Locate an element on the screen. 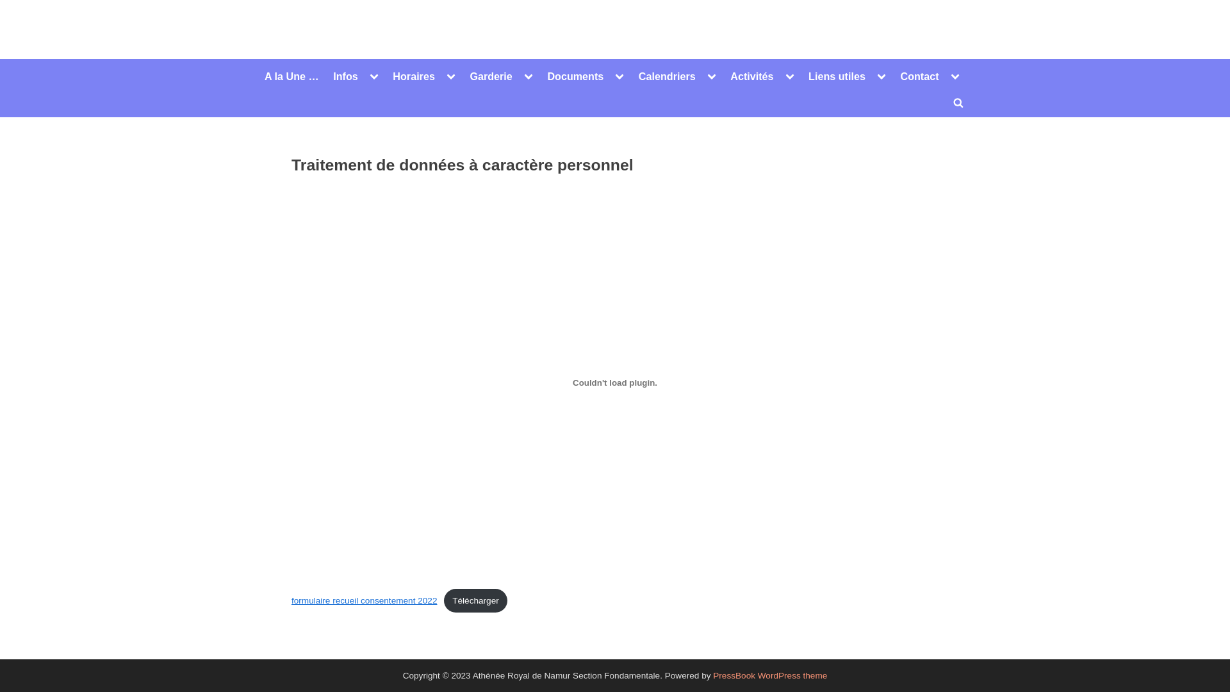 The width and height of the screenshot is (1230, 692). Toggle sub-menu is located at coordinates (529, 76).